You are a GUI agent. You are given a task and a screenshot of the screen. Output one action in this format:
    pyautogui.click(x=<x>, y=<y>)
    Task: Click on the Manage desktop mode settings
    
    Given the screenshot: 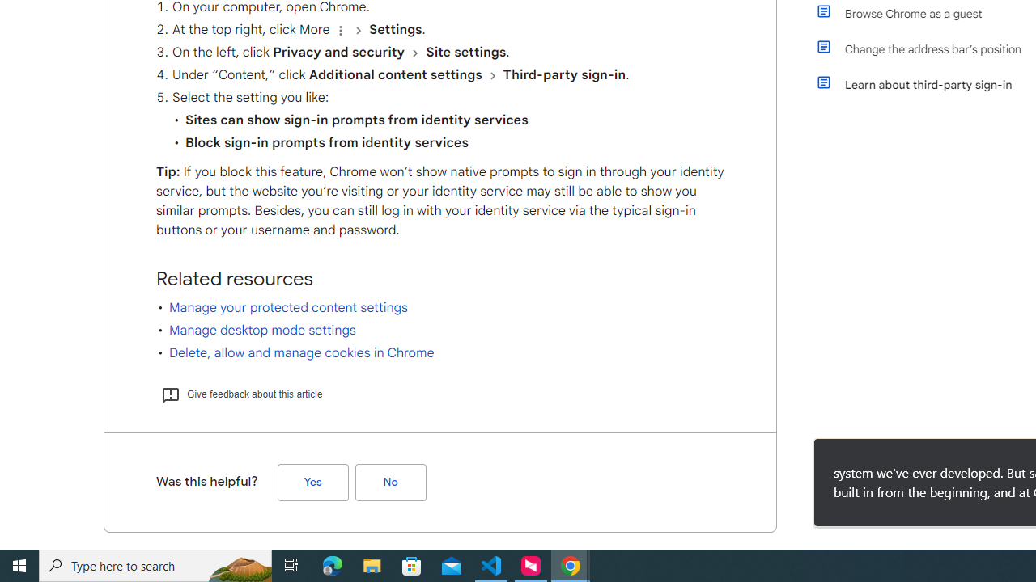 What is the action you would take?
    pyautogui.click(x=262, y=330)
    